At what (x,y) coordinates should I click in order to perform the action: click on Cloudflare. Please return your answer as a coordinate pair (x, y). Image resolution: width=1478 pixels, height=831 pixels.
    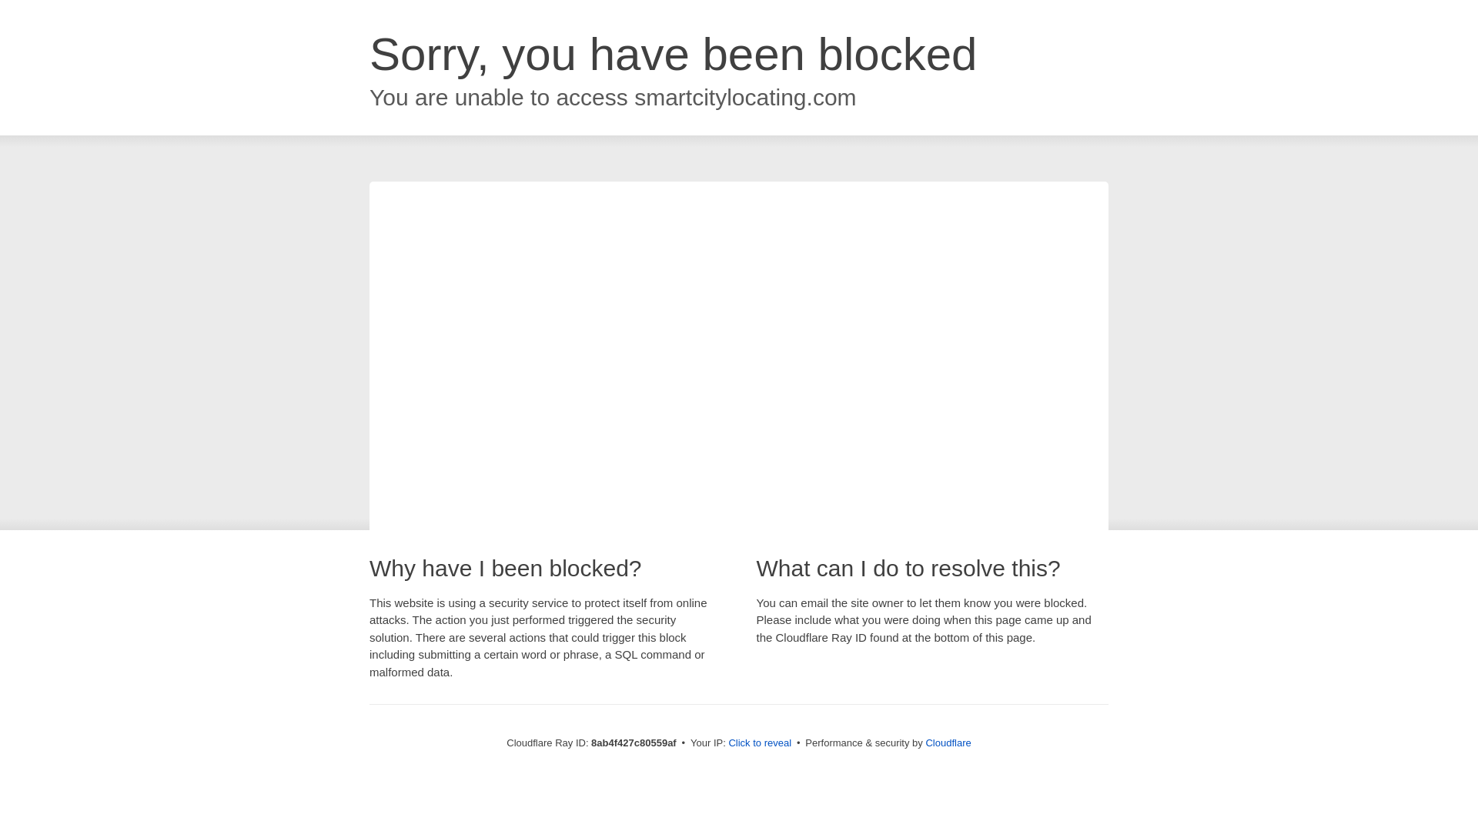
    Looking at the image, I should click on (948, 743).